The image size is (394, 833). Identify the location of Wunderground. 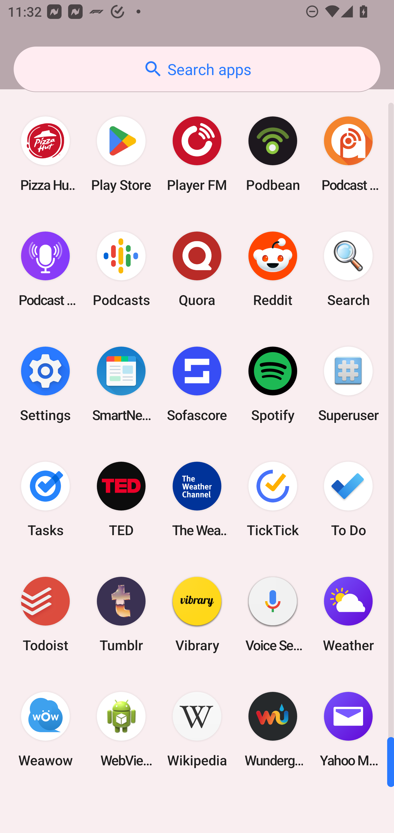
(273, 729).